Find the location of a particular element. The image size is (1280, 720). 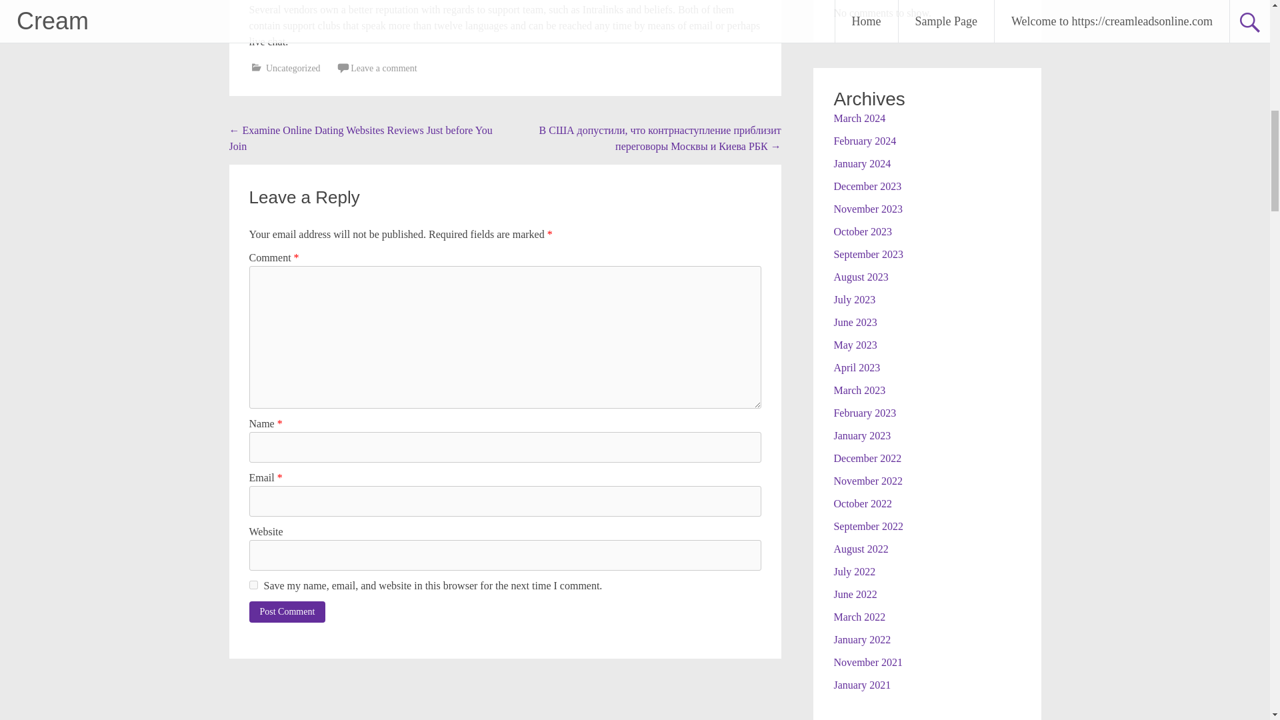

December 2023 is located at coordinates (867, 185).